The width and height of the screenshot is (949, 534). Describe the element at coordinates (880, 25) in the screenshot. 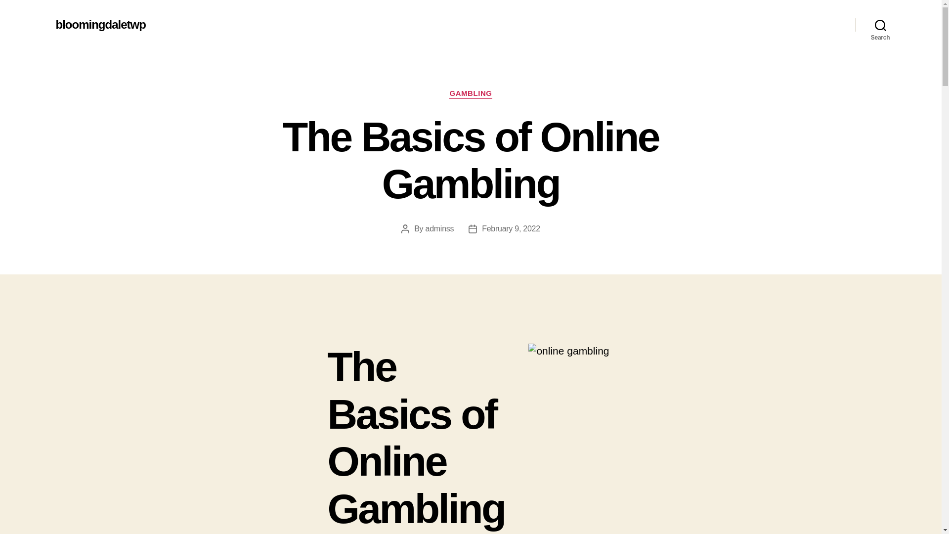

I see `Search` at that location.